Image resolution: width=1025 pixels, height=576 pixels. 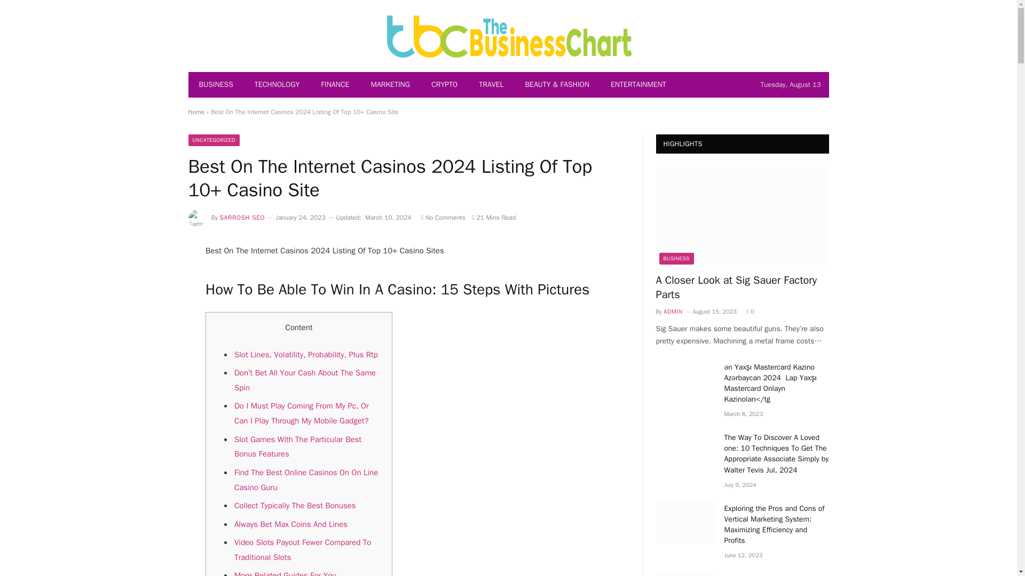 I want to click on ENTERTAINMENT, so click(x=638, y=84).